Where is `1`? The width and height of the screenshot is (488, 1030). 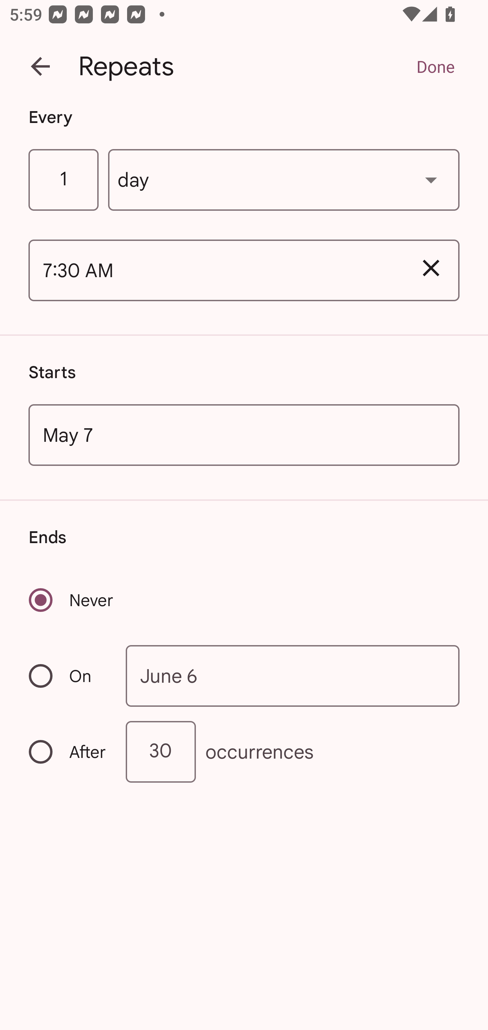 1 is located at coordinates (63, 180).